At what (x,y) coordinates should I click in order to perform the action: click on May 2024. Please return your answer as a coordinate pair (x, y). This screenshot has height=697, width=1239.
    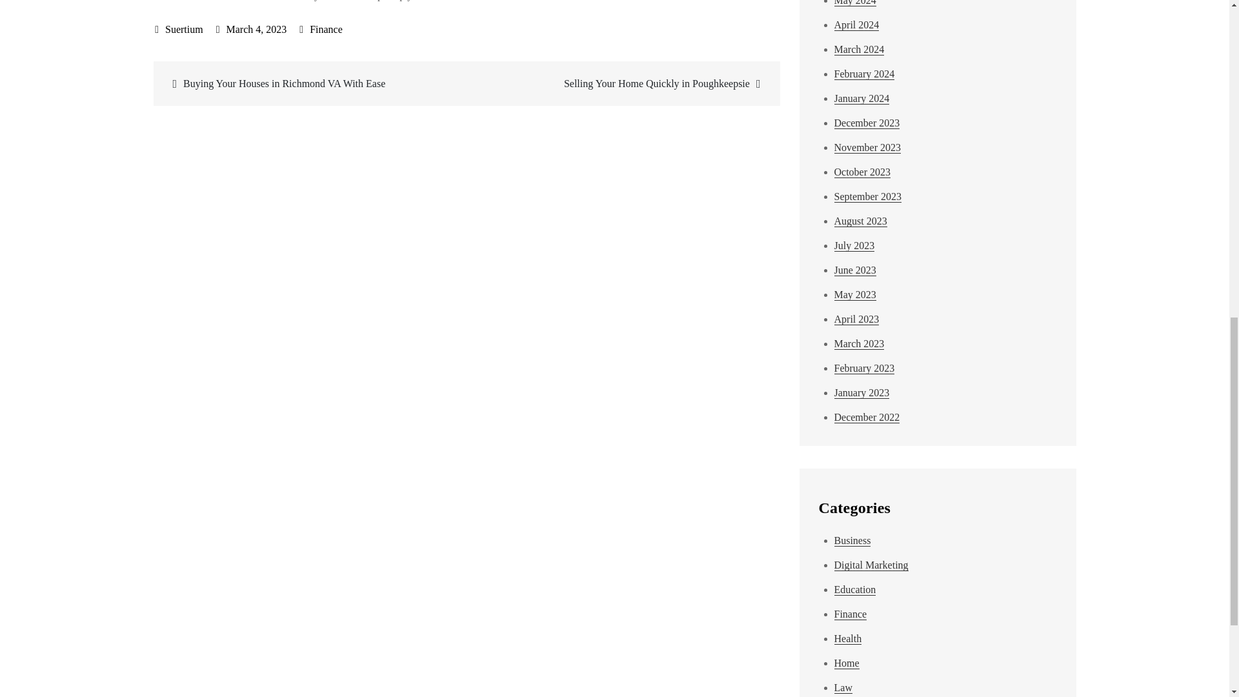
    Looking at the image, I should click on (854, 3).